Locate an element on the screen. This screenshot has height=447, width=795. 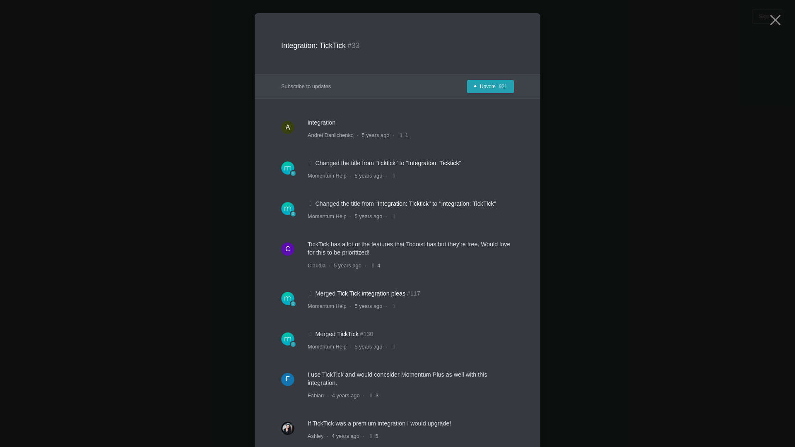
Andrei Danilchenko is located at coordinates (330, 135).